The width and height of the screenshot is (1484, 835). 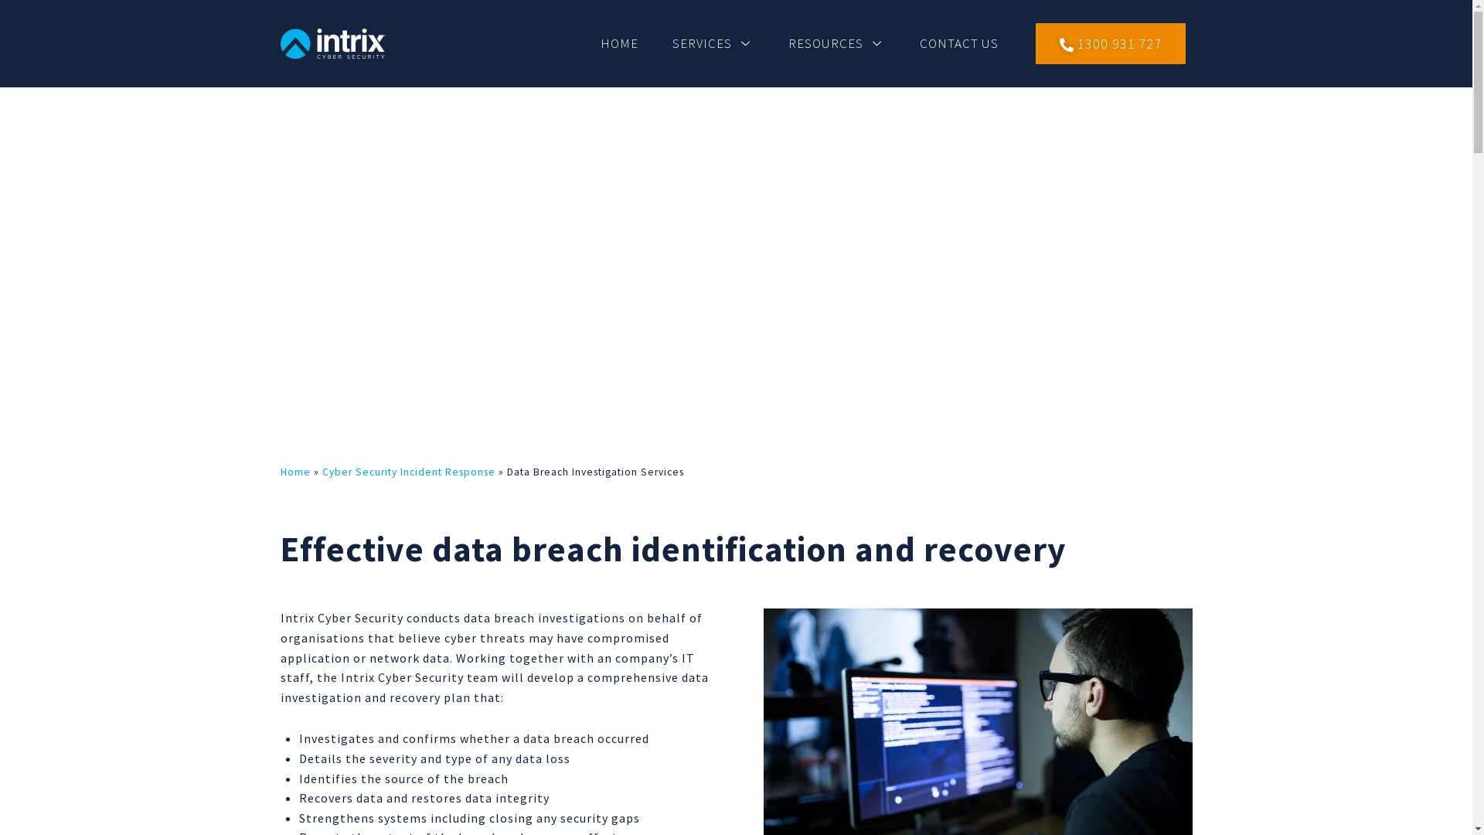 I want to click on RESOURCES, so click(x=837, y=43).